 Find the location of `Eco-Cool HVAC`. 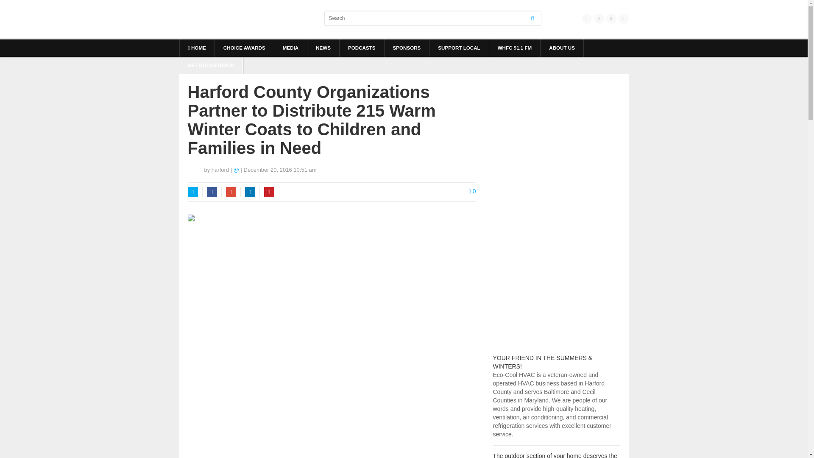

Eco-Cool HVAC is located at coordinates (542, 362).